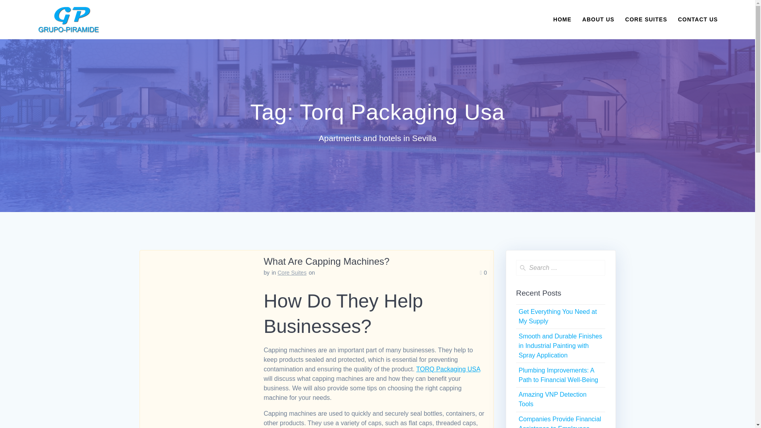  What do you see at coordinates (448, 369) in the screenshot?
I see `TORQ Packaging USA` at bounding box center [448, 369].